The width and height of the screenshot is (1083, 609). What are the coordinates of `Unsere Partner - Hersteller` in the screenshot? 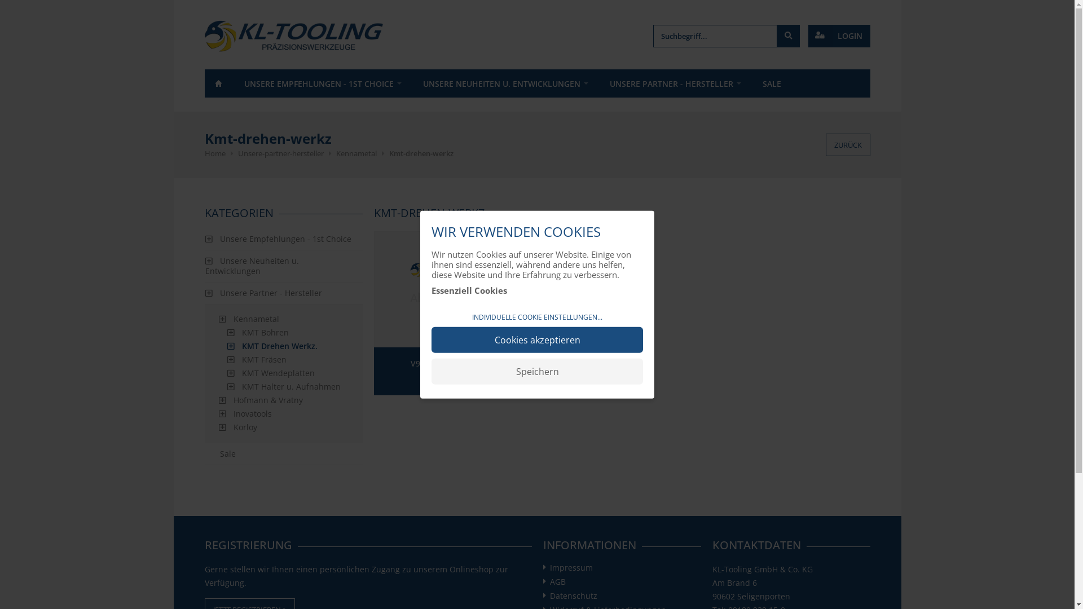 It's located at (283, 293).